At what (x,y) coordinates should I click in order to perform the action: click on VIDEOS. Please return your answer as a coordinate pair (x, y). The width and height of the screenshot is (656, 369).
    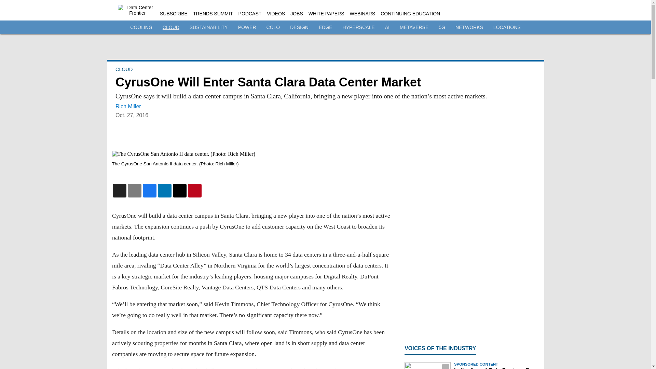
    Looking at the image, I should click on (276, 14).